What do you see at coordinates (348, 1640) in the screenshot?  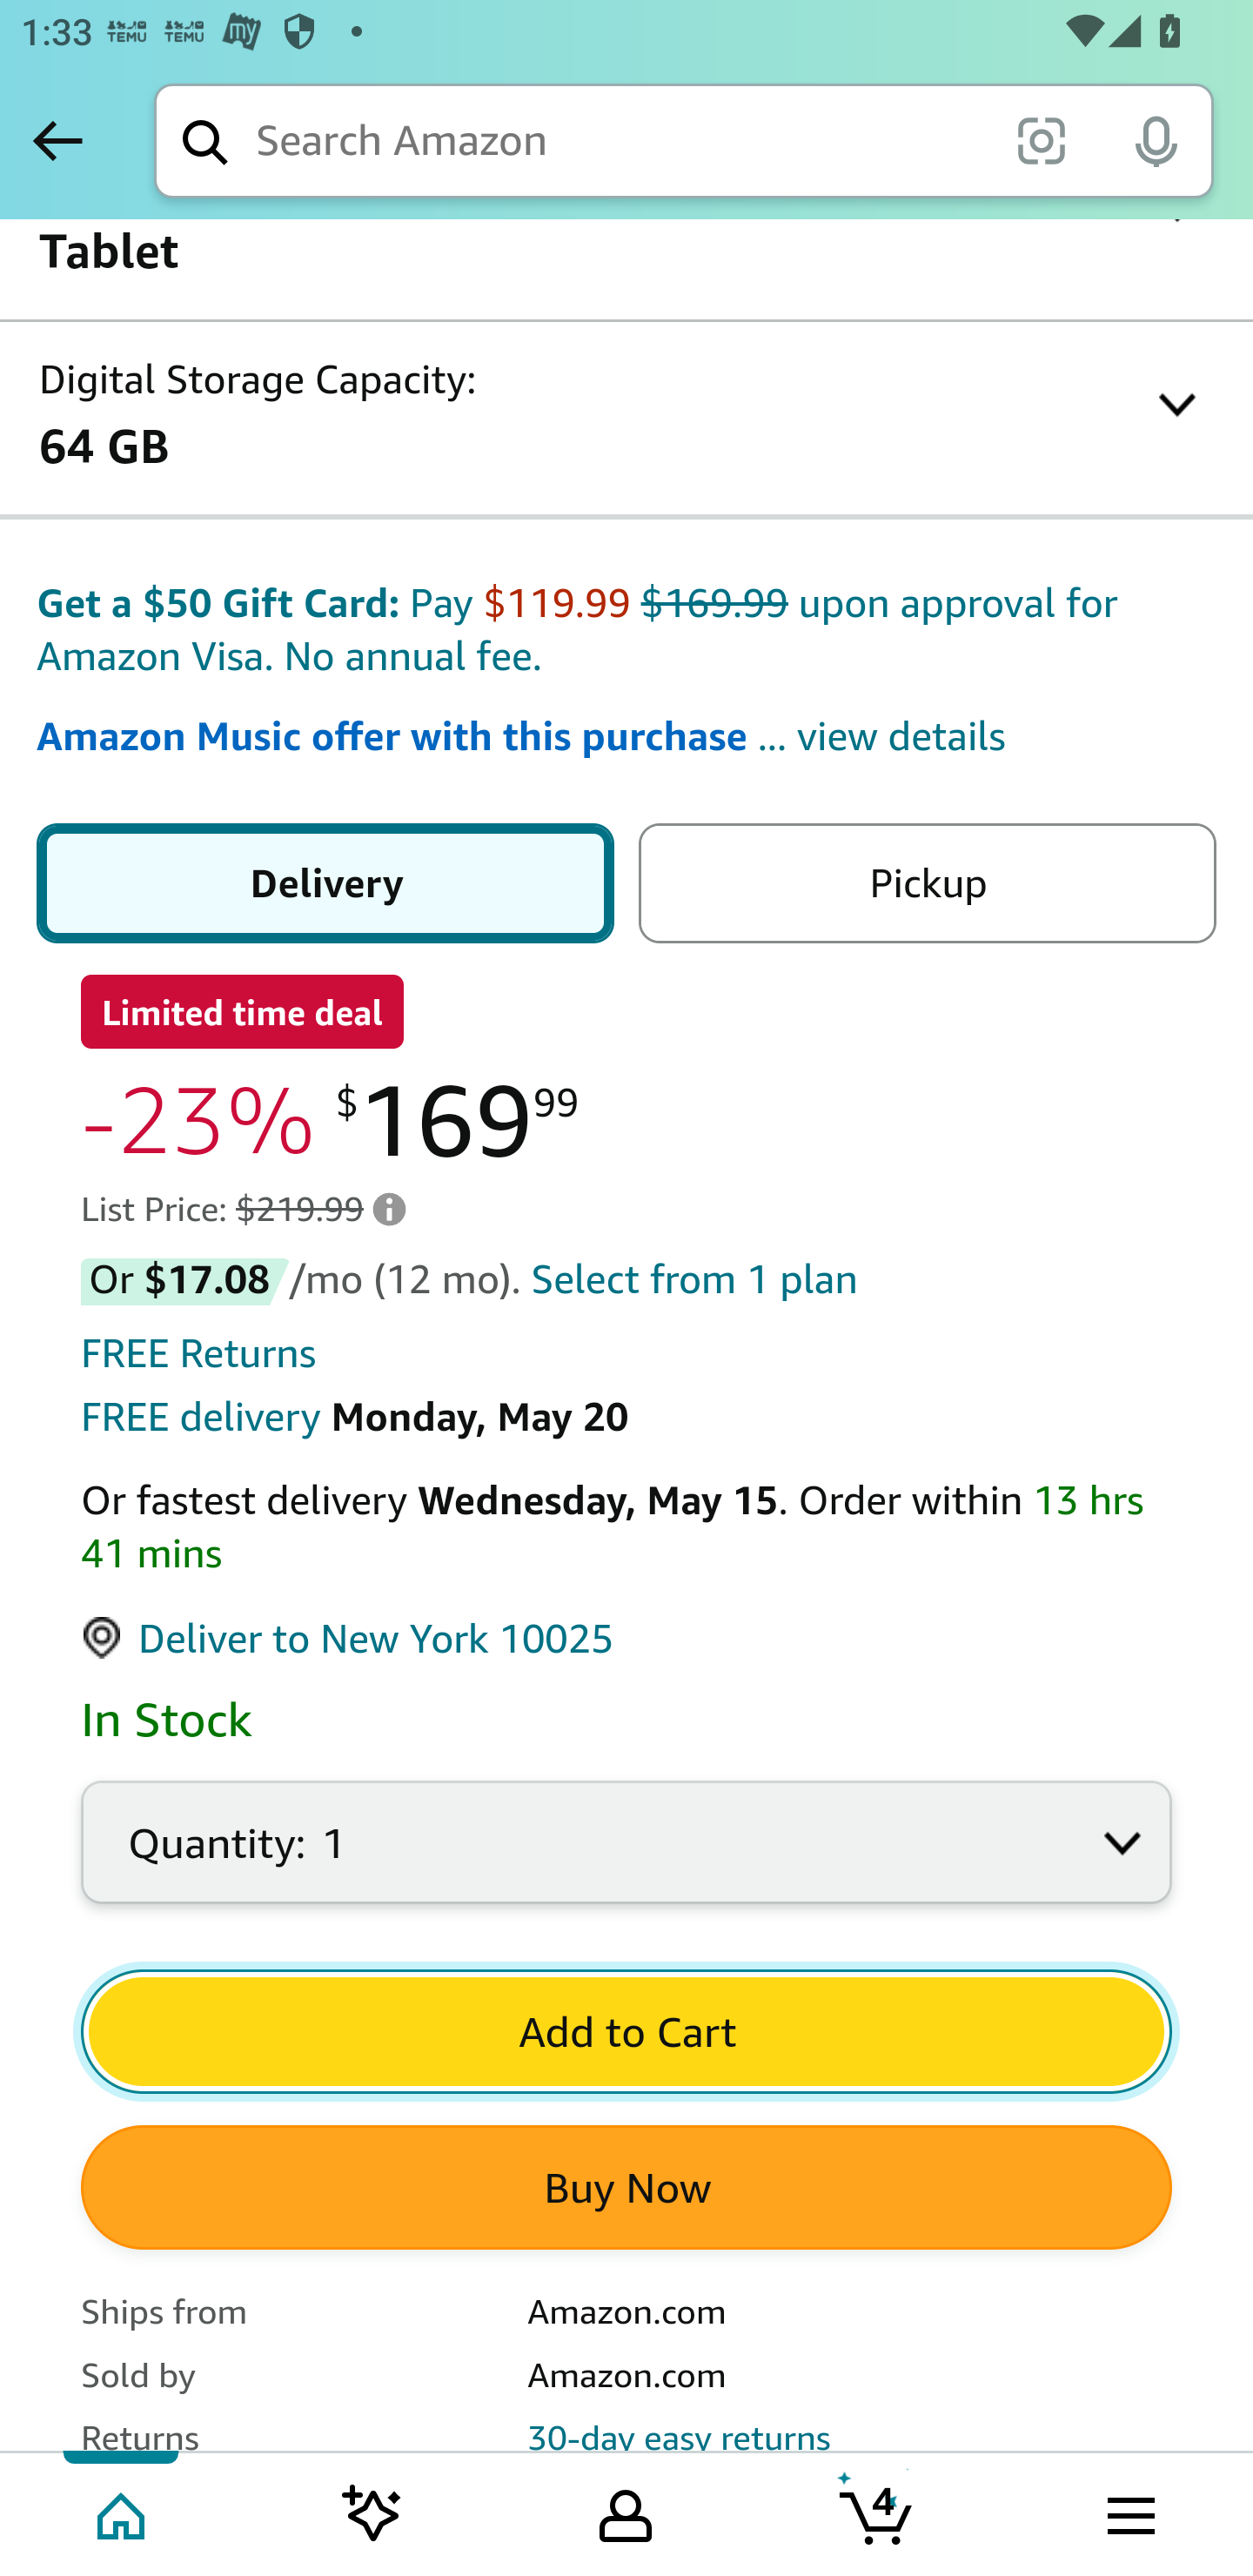 I see `Deliver to New York 10025‌` at bounding box center [348, 1640].